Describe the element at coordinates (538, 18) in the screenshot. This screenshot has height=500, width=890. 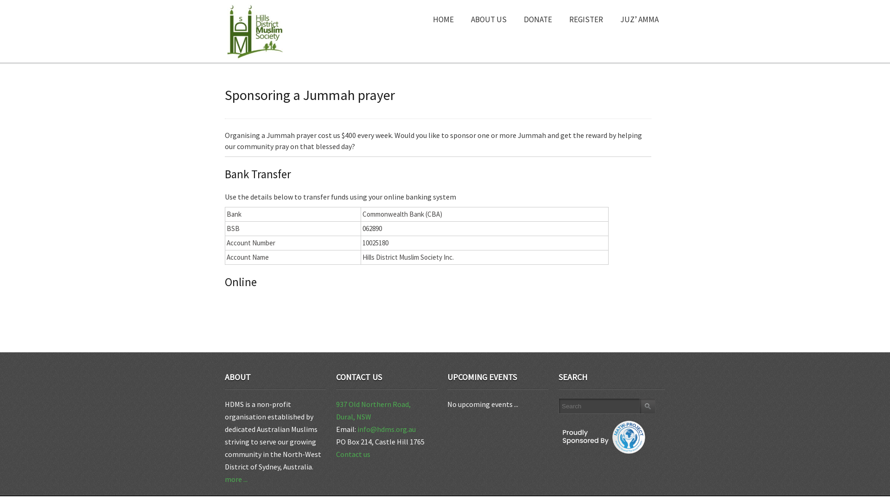
I see `DONATE` at that location.